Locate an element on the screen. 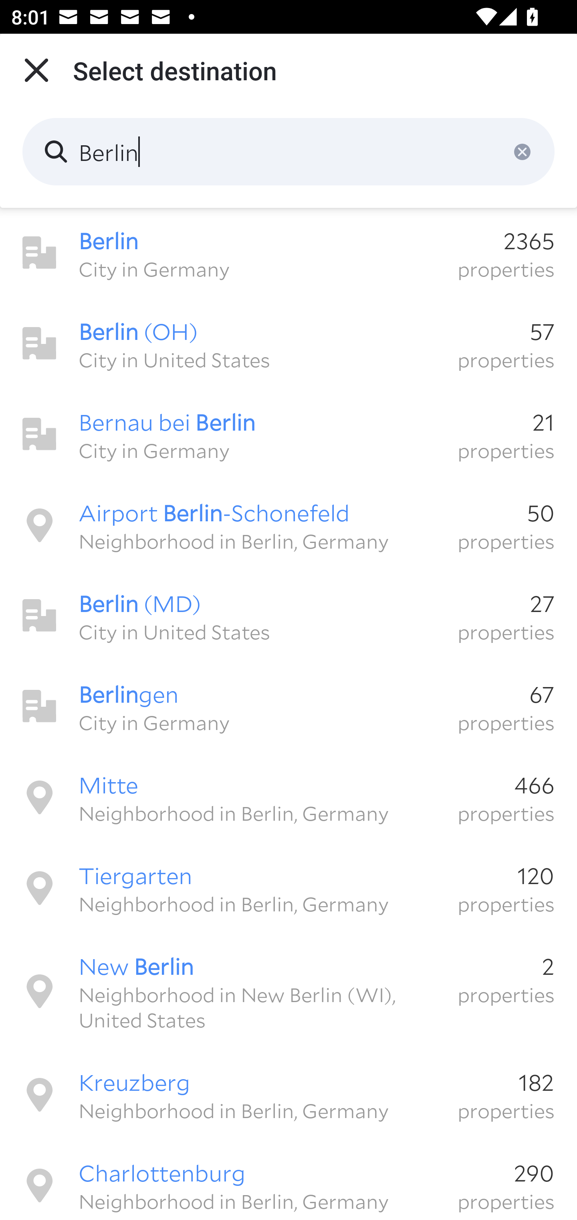 The height and width of the screenshot is (1220, 577). Berlin is located at coordinates (288, 152).